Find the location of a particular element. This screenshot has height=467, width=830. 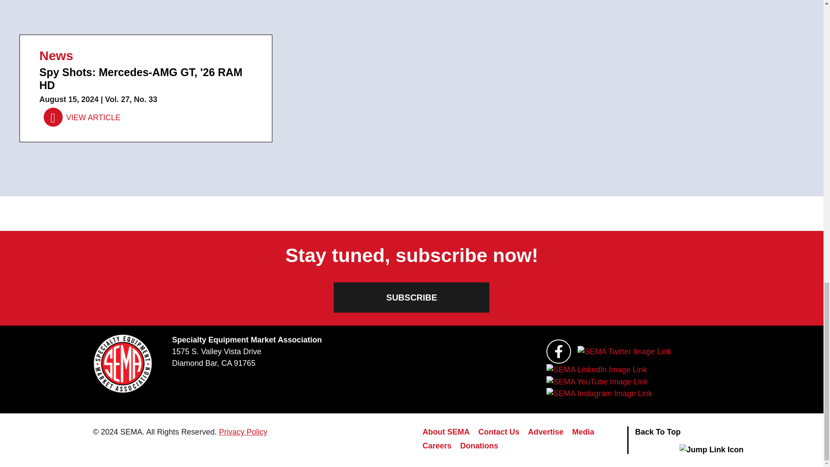

Privacy Policy is located at coordinates (243, 432).